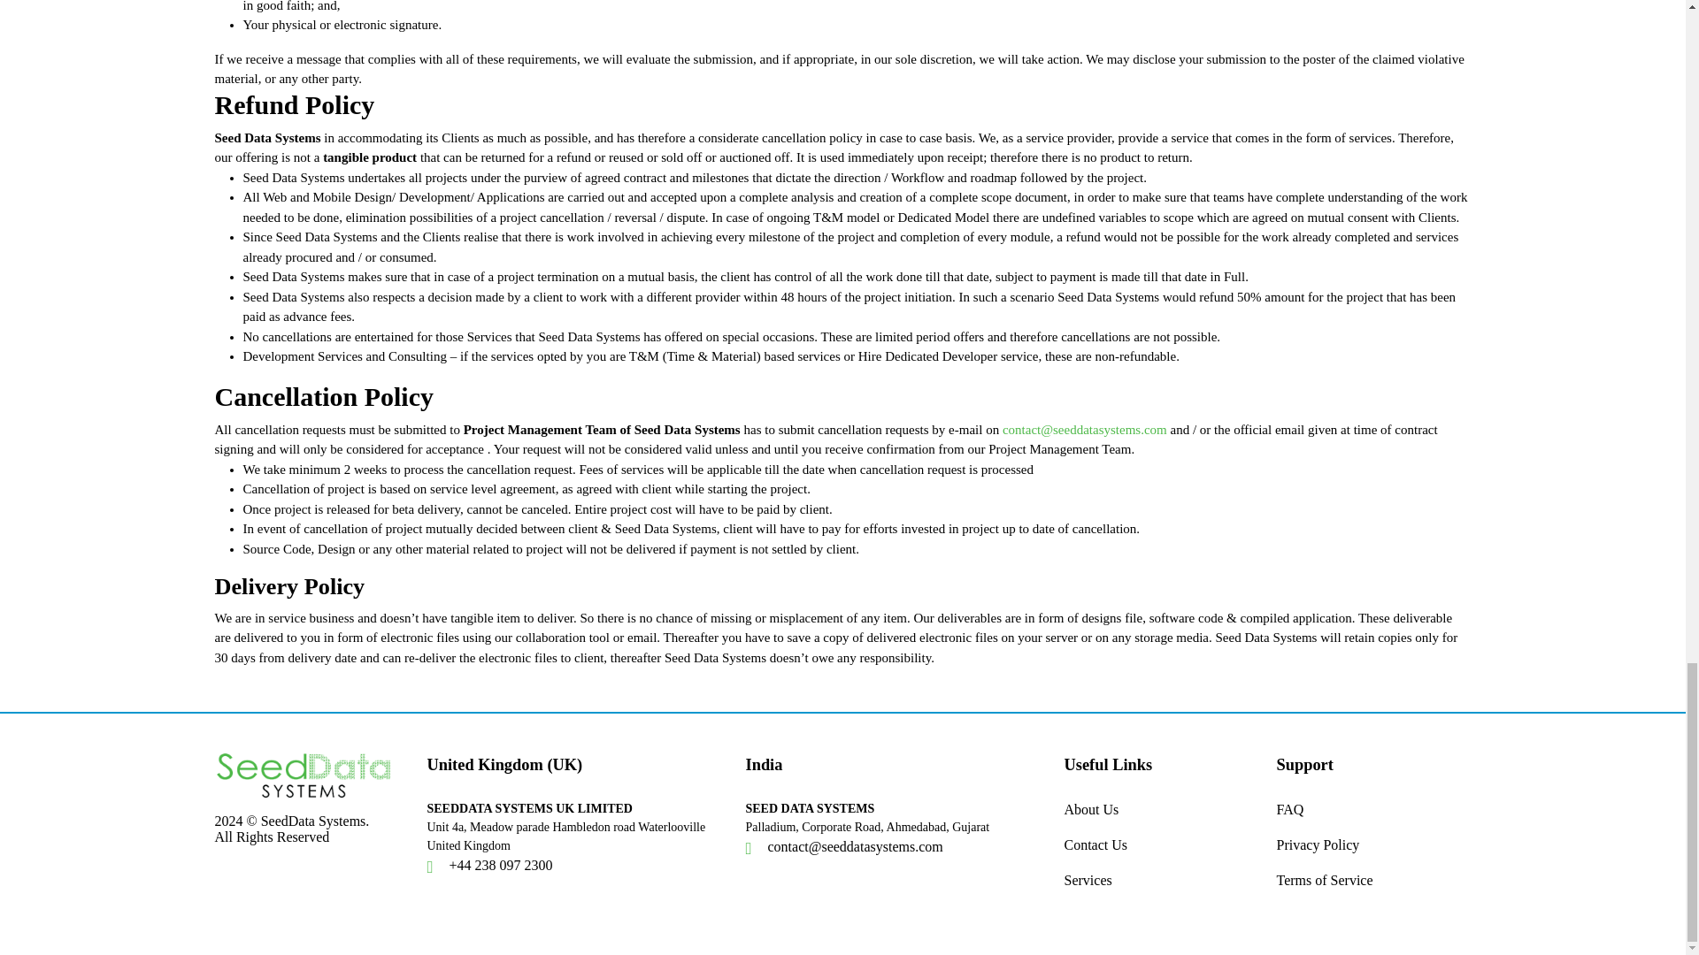  What do you see at coordinates (1317, 852) in the screenshot?
I see `Privacy Policy` at bounding box center [1317, 852].